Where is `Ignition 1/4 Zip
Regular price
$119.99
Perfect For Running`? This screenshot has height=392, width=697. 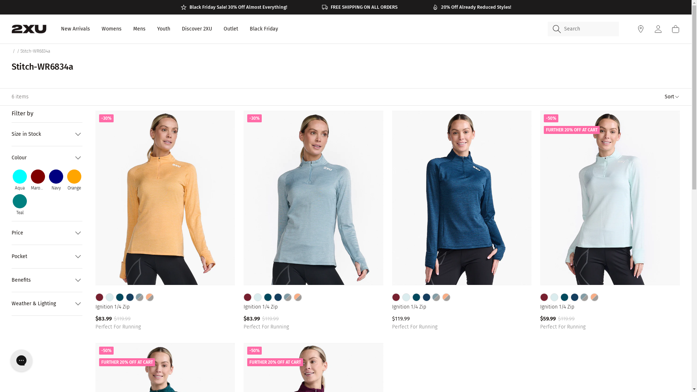 Ignition 1/4 Zip
Regular price
$119.99
Perfect For Running is located at coordinates (462, 222).